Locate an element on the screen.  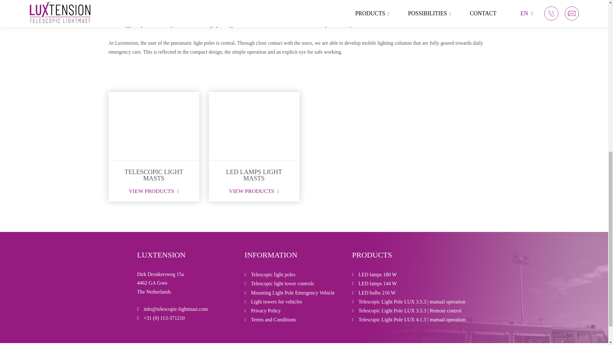
Mounting Light Pole Emergency Vehicle is located at coordinates (290, 293).